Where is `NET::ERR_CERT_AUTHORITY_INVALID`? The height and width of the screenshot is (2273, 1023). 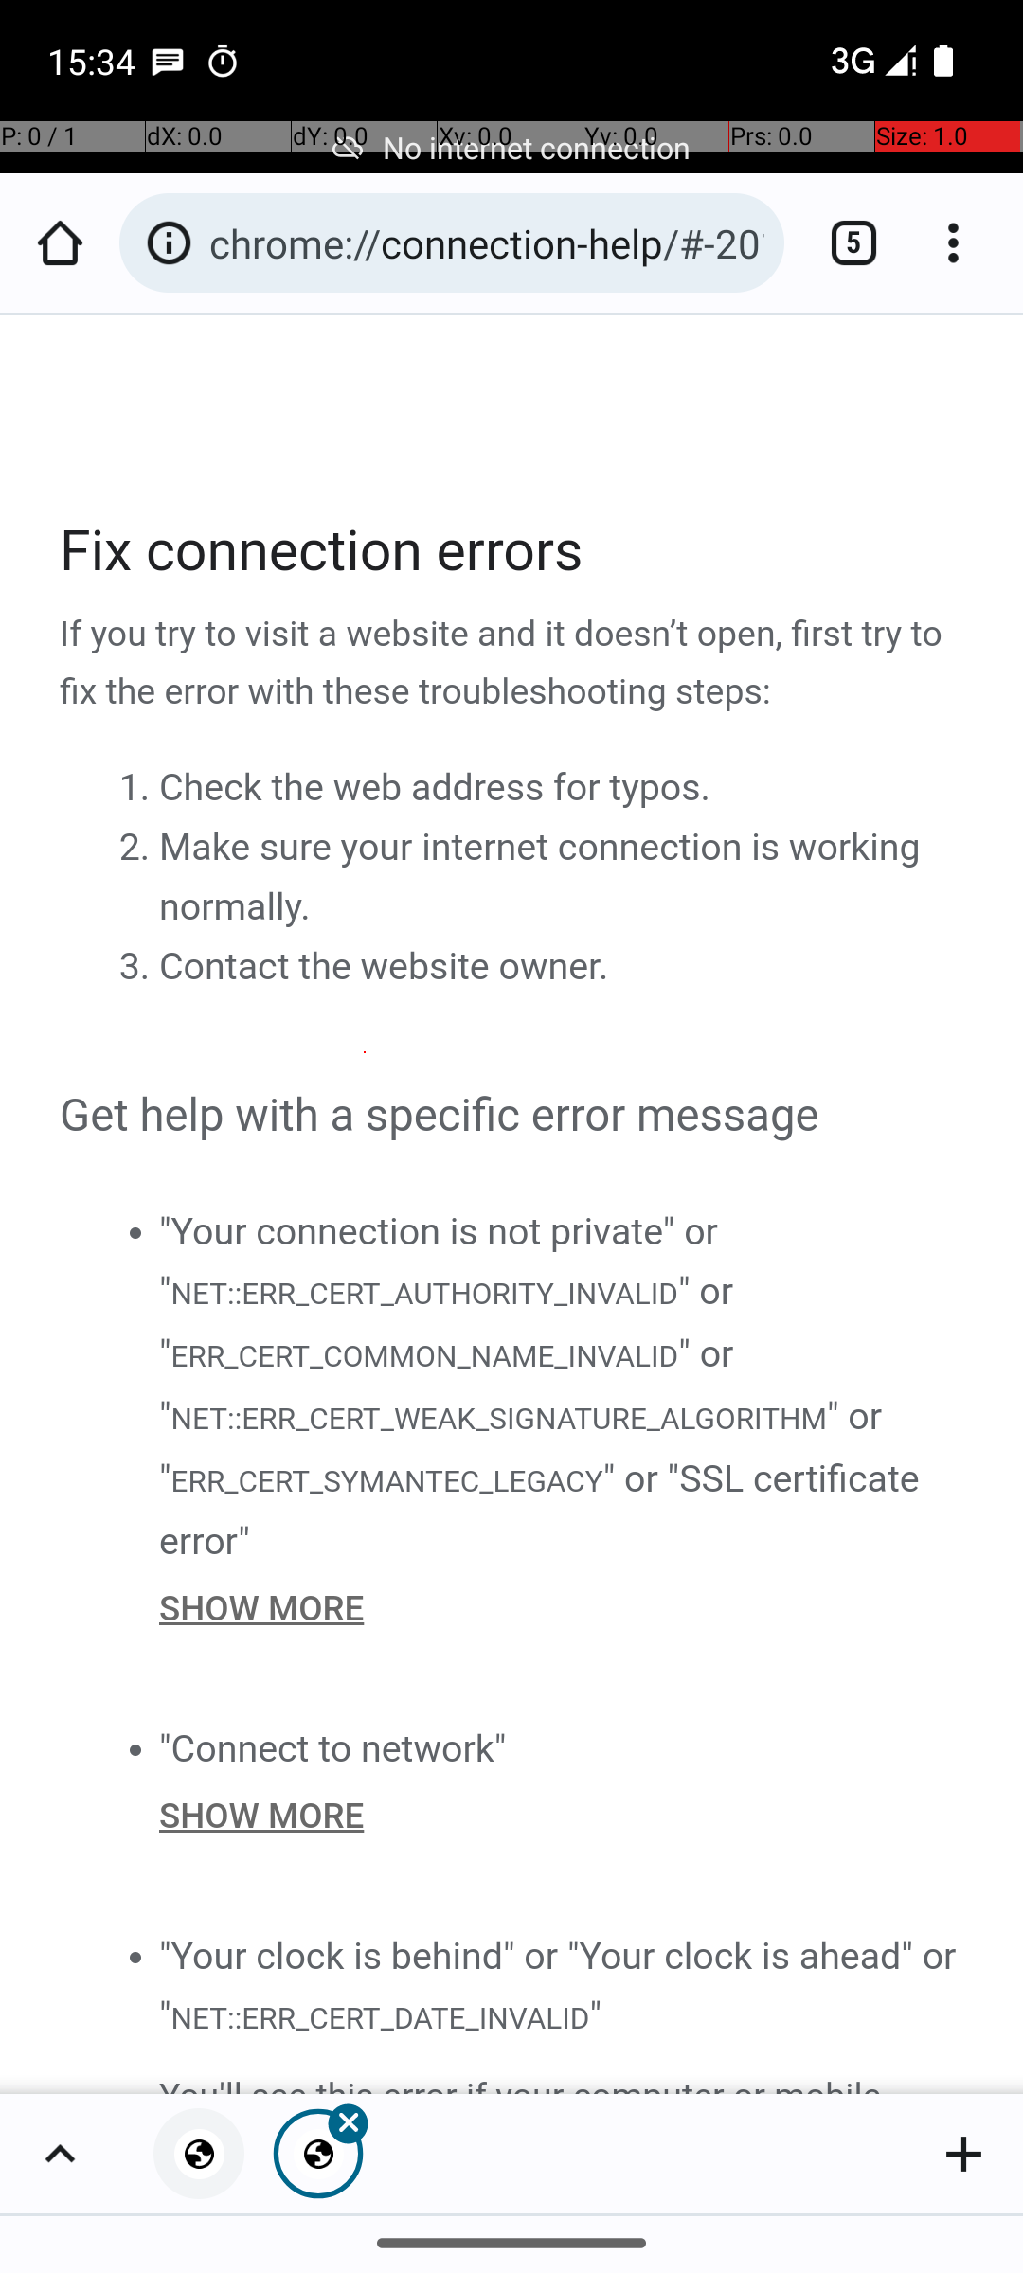 NET::ERR_CERT_AUTHORITY_INVALID is located at coordinates (423, 1292).